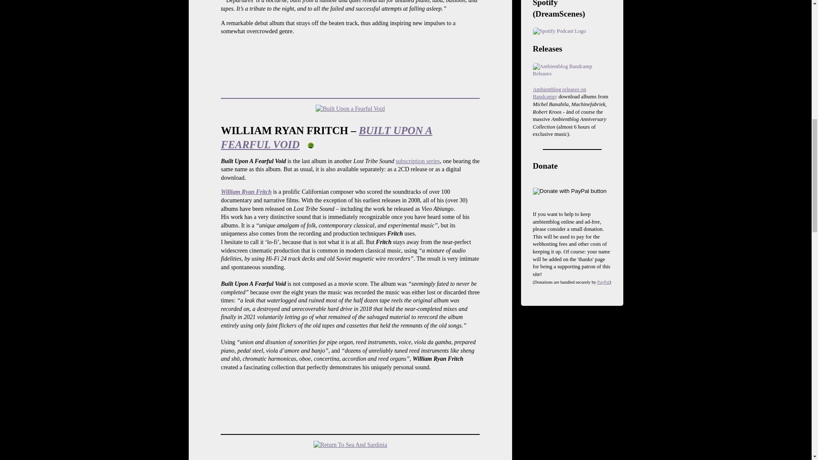  I want to click on subscription series, so click(418, 161).